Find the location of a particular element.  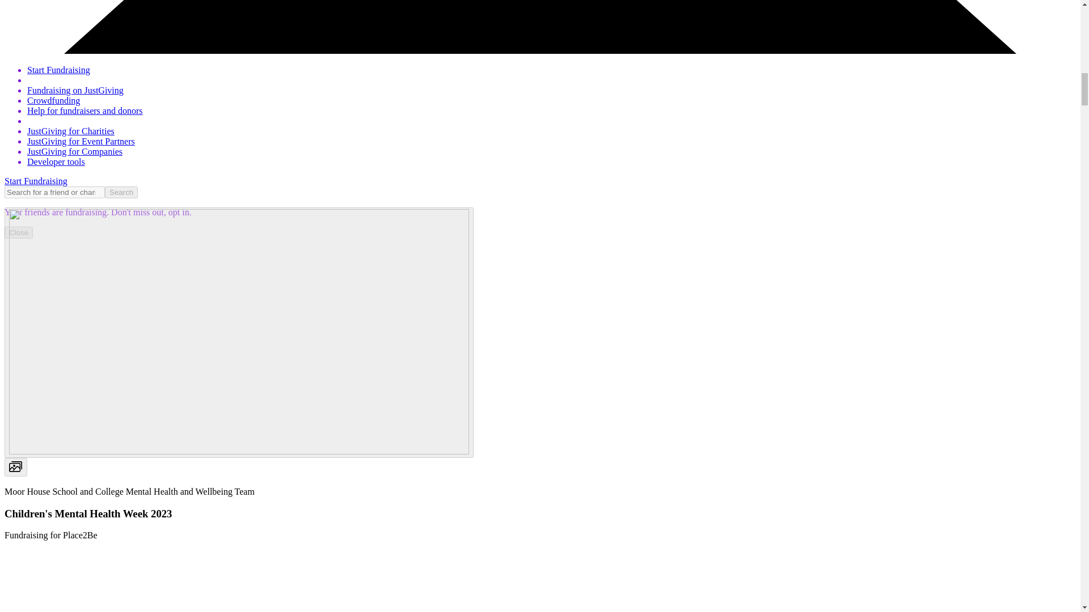

Close is located at coordinates (18, 232).